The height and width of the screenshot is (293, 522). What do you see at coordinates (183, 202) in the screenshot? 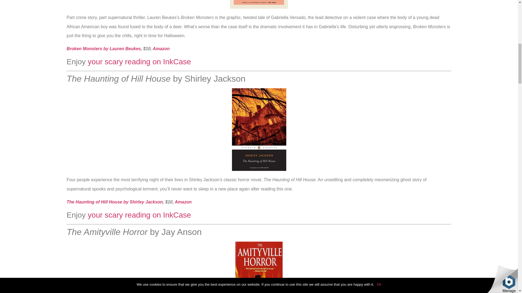
I see `Amazon` at bounding box center [183, 202].